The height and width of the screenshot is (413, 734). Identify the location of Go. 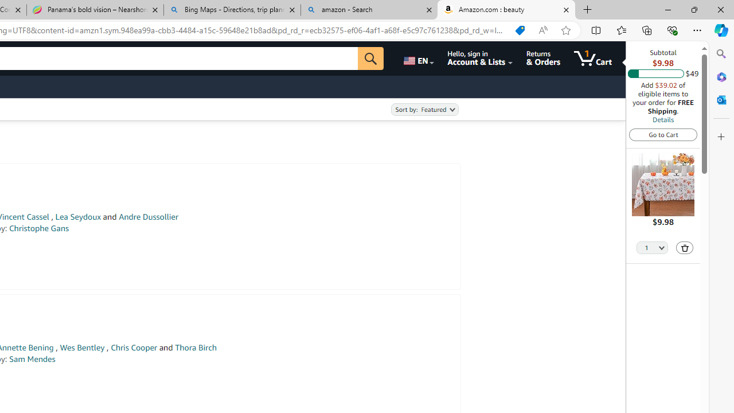
(370, 59).